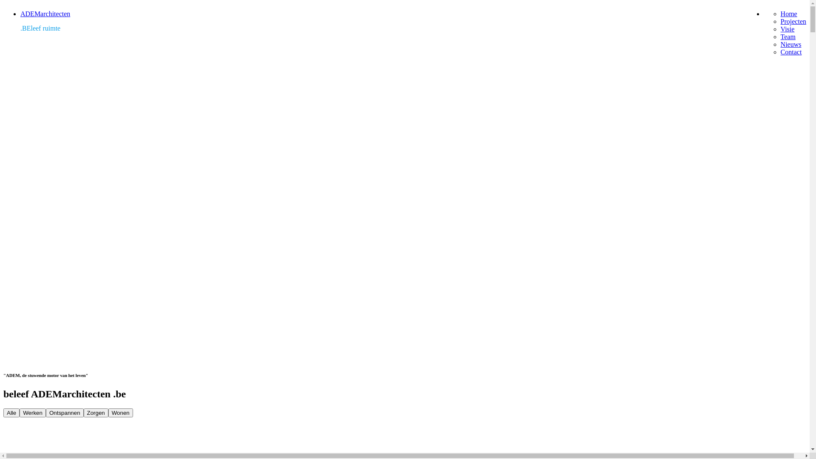 The image size is (816, 459). I want to click on ADEMarchitecten, so click(45, 14).